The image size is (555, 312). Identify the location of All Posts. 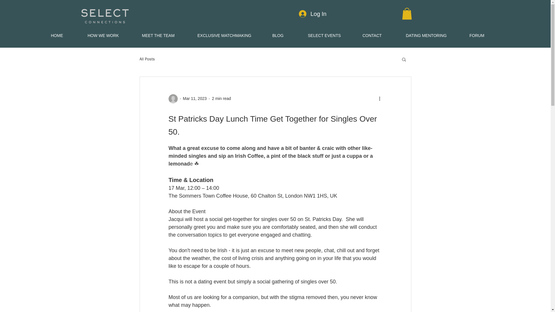
(147, 59).